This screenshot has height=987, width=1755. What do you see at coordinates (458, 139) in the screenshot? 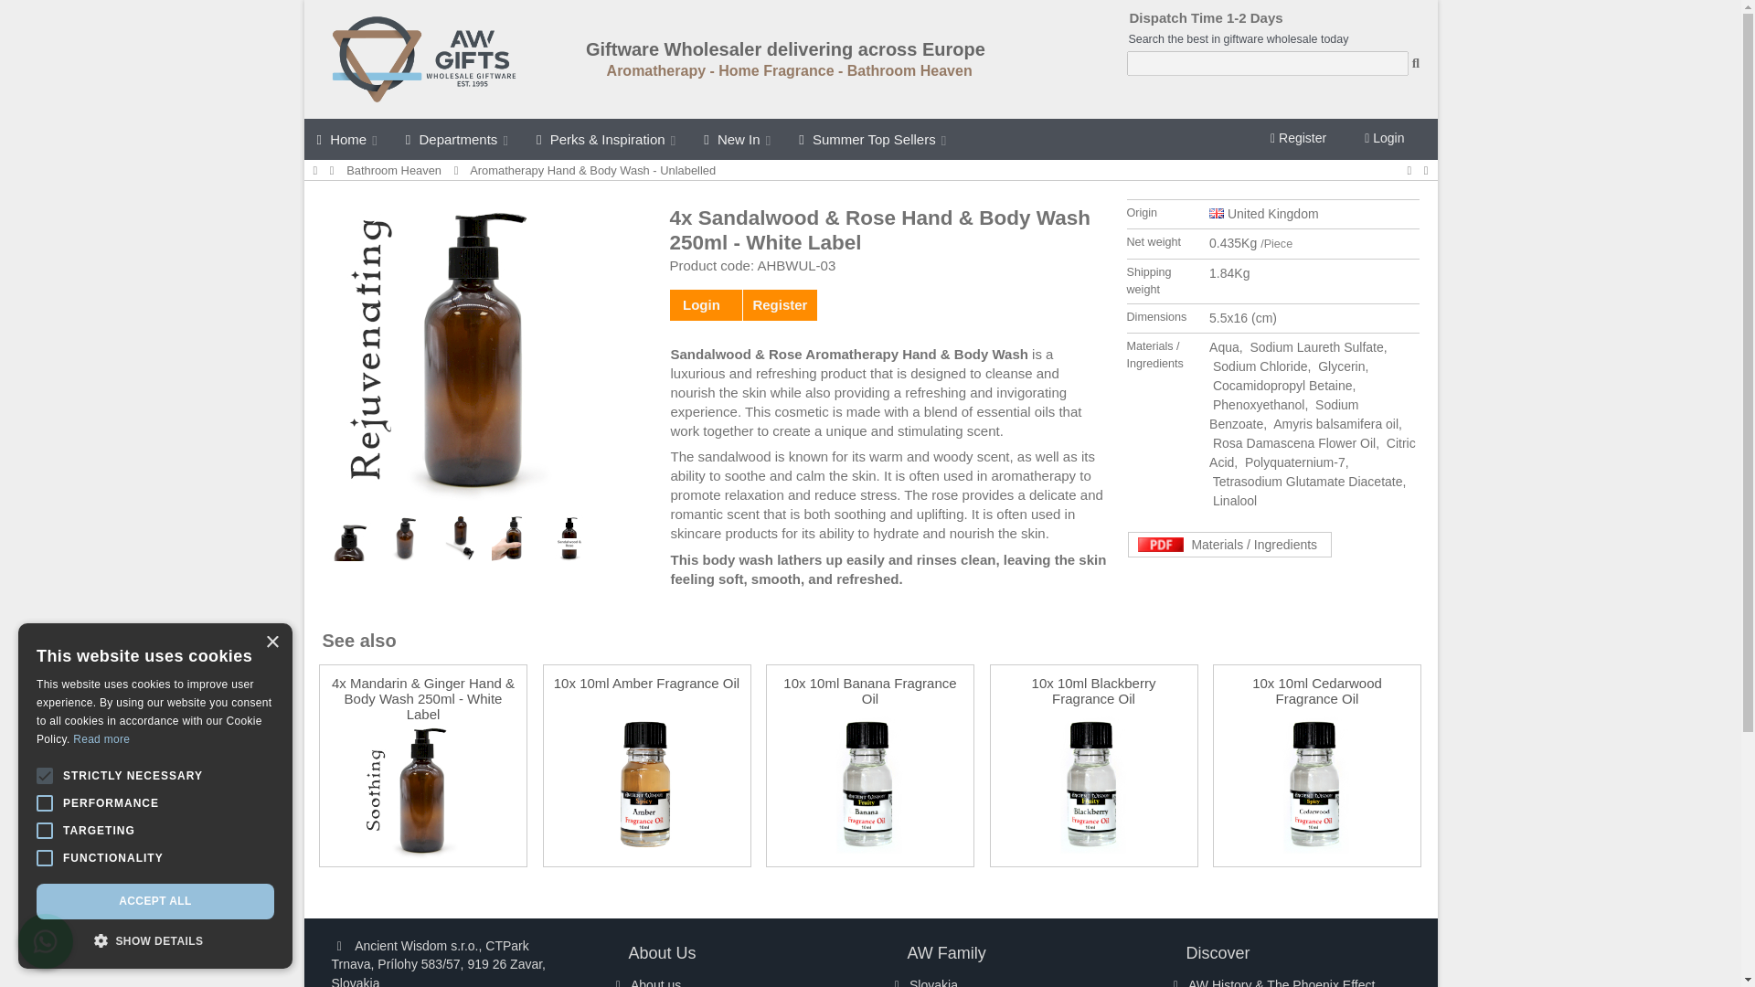
I see `Departments` at bounding box center [458, 139].